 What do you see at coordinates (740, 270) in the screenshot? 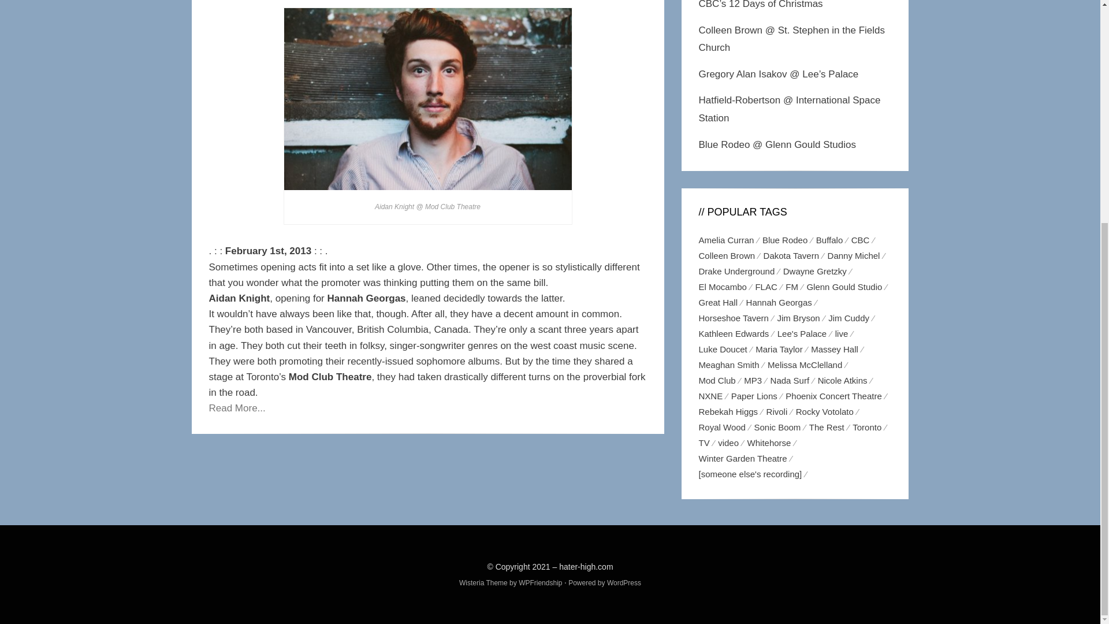
I see `Drake Underground` at bounding box center [740, 270].